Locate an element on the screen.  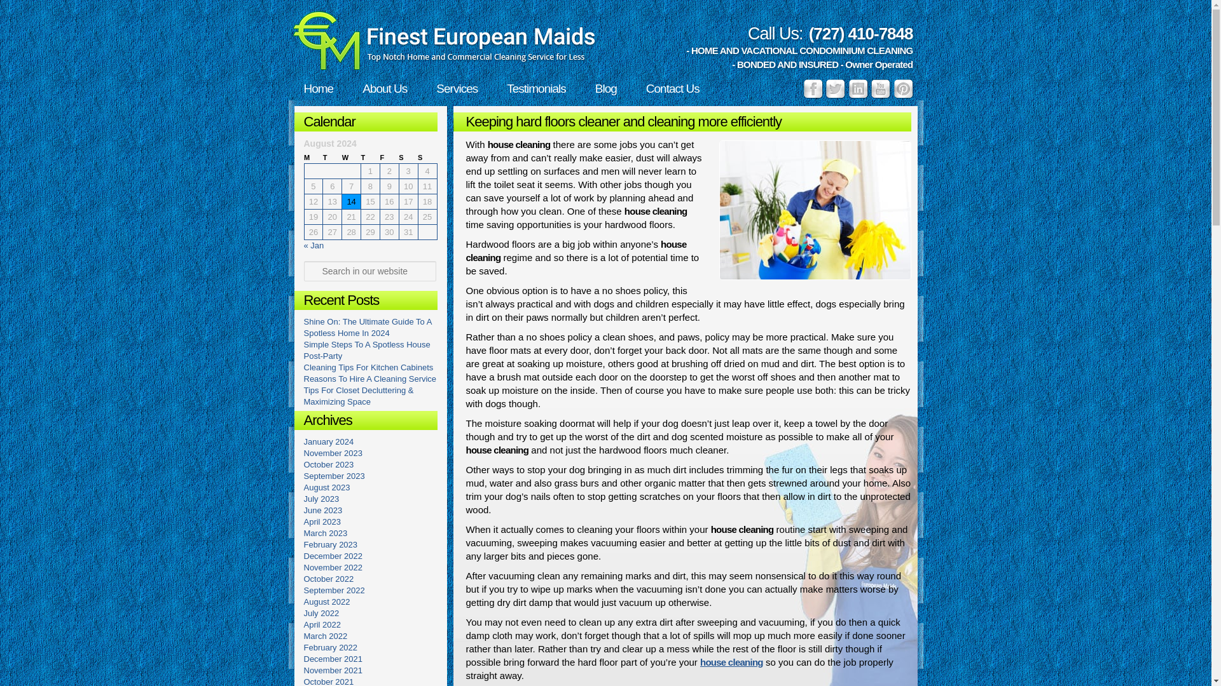
January 2024 is located at coordinates (329, 441).